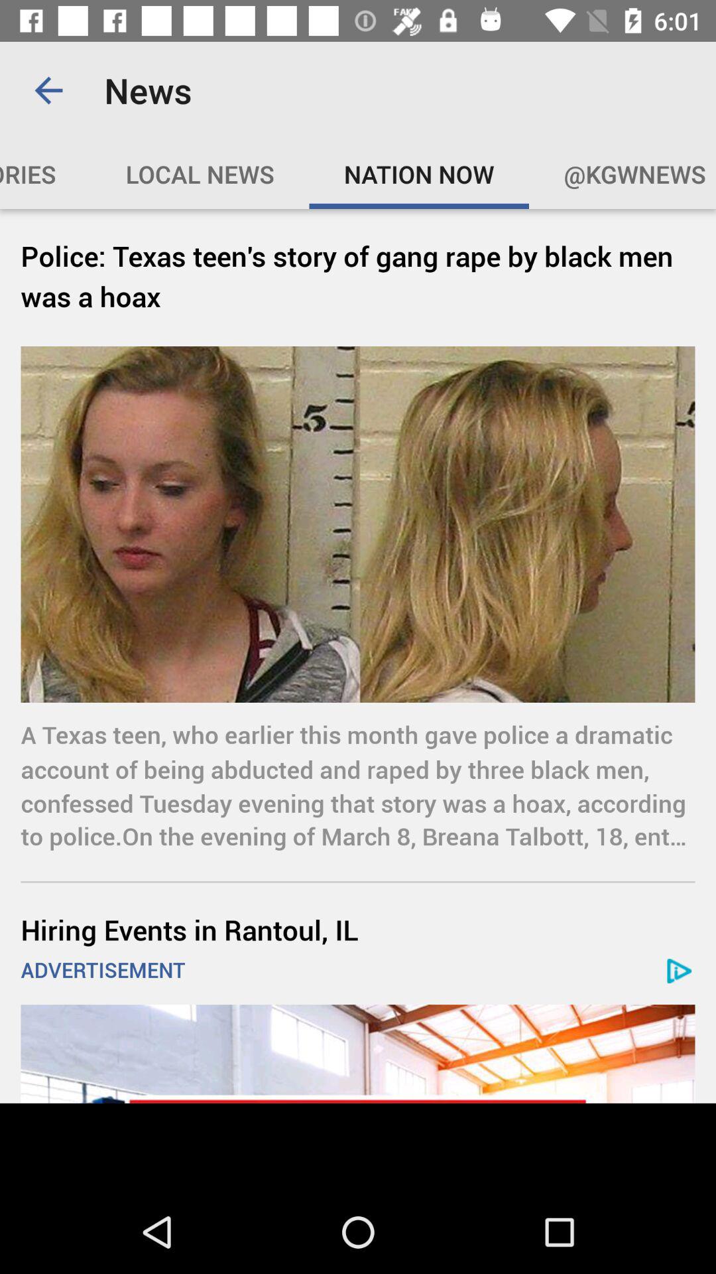 The height and width of the screenshot is (1274, 716). What do you see at coordinates (358, 1054) in the screenshot?
I see `select advertisement` at bounding box center [358, 1054].